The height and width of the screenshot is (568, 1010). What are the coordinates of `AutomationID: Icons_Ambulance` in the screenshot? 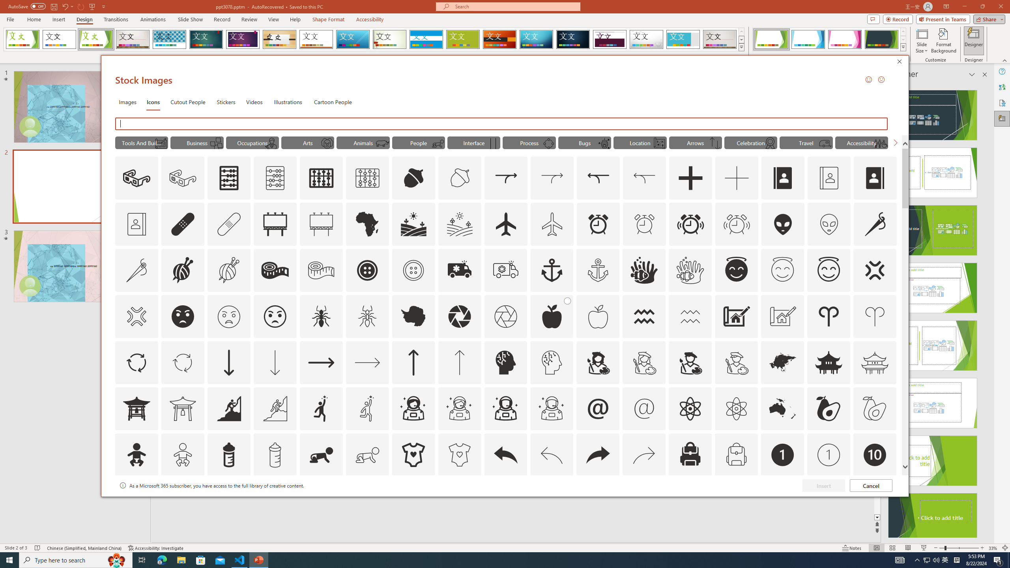 It's located at (459, 270).